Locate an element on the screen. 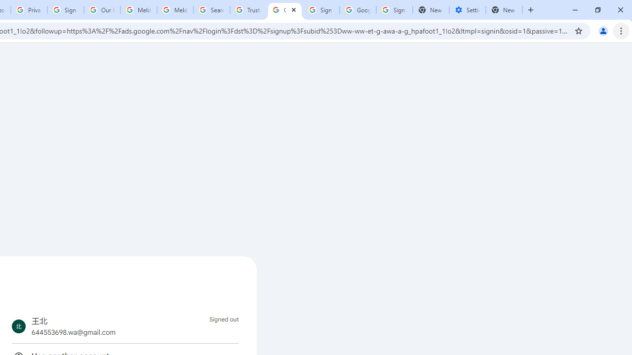 The height and width of the screenshot is (355, 632). Google Ads - Sign in is located at coordinates (285, 10).